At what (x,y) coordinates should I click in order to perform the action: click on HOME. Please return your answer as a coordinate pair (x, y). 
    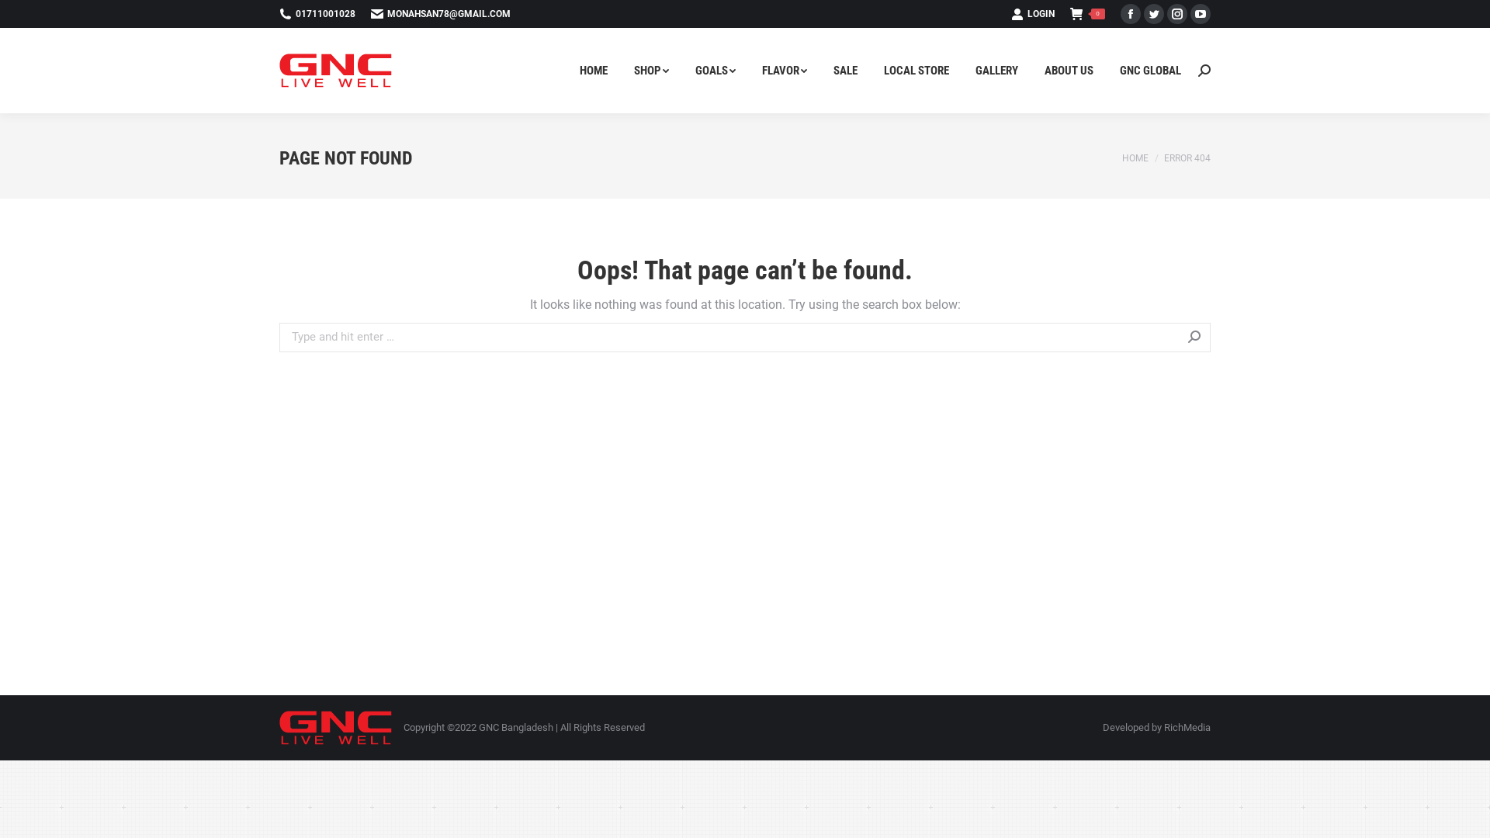
    Looking at the image, I should click on (594, 71).